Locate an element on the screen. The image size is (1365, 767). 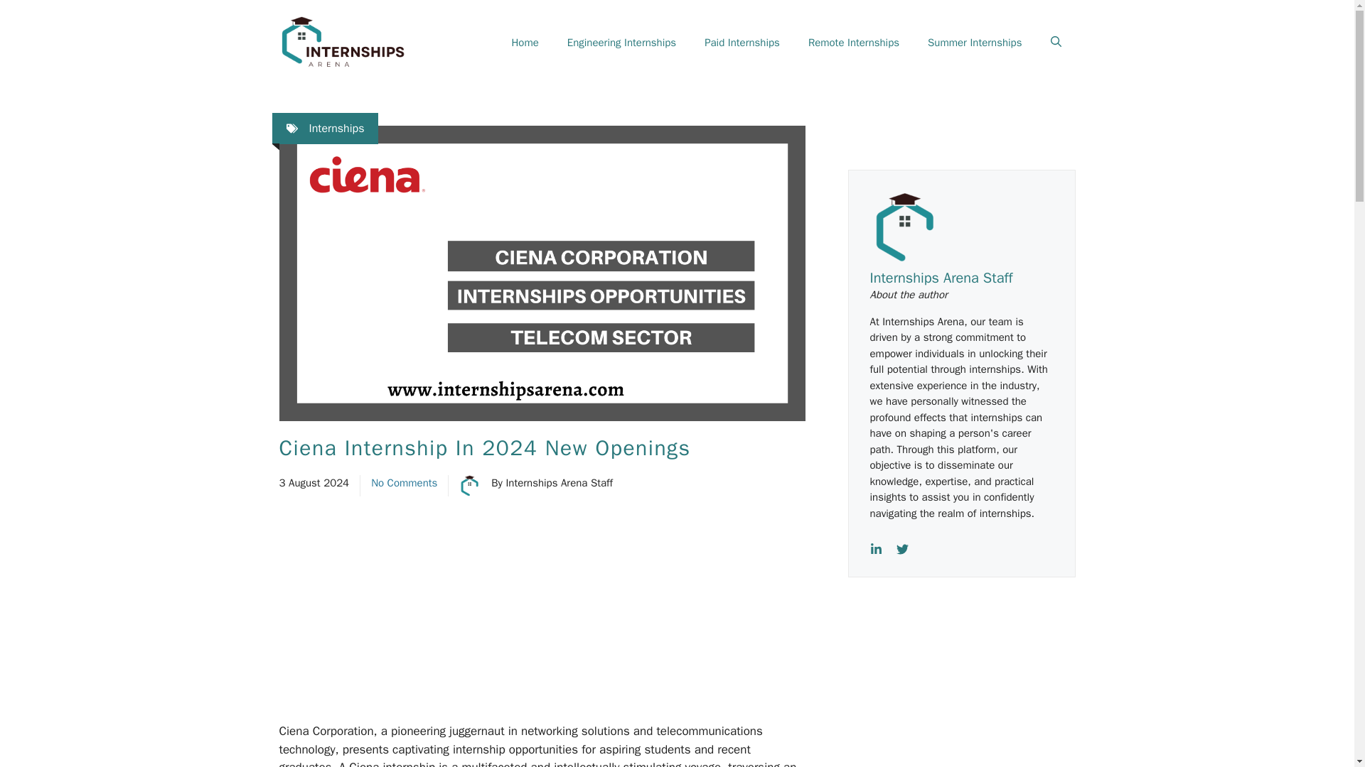
Summer Internships is located at coordinates (974, 43).